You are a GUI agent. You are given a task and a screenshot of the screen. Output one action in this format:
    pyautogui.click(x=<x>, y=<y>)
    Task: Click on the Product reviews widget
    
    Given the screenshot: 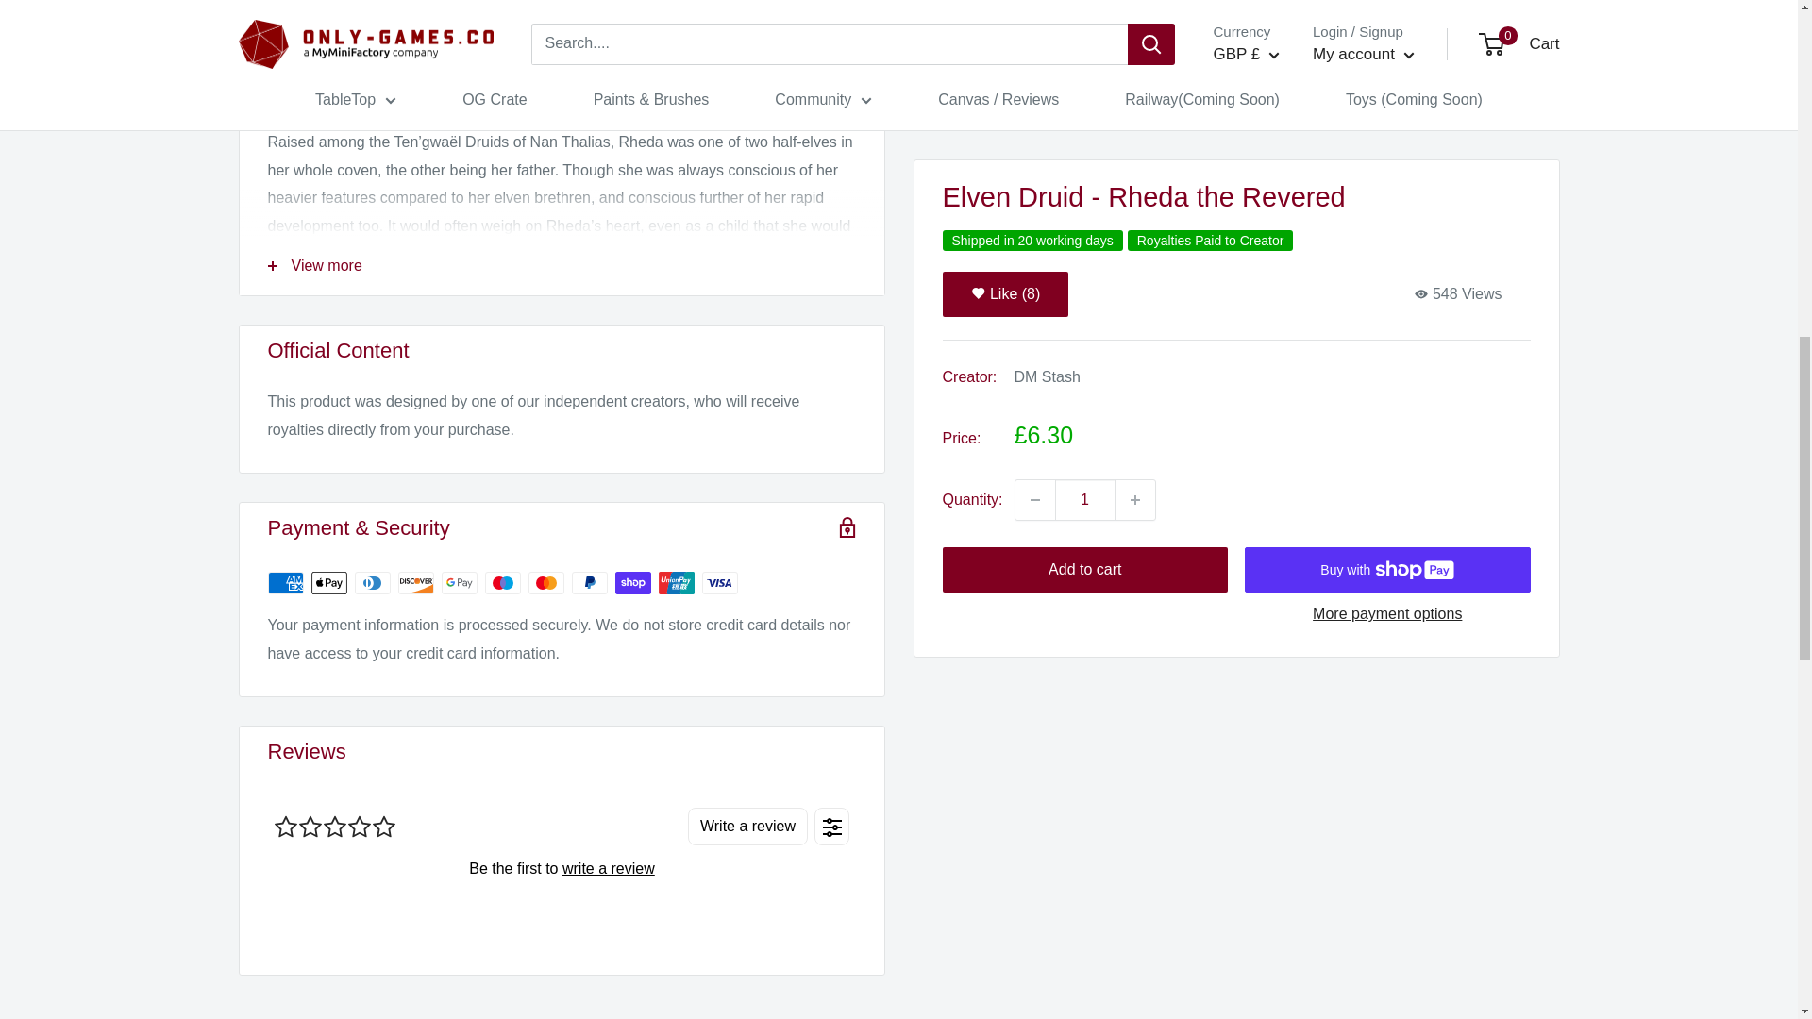 What is the action you would take?
    pyautogui.click(x=562, y=867)
    